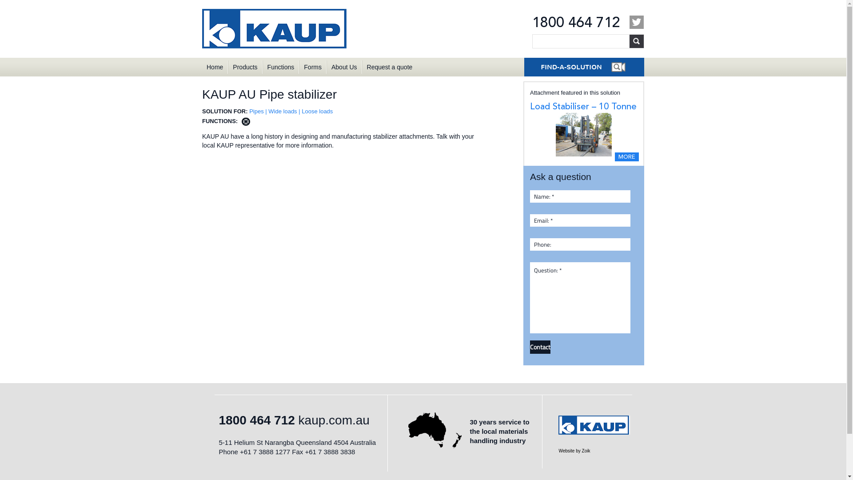 The image size is (853, 480). What do you see at coordinates (637, 22) in the screenshot?
I see `Twitter` at bounding box center [637, 22].